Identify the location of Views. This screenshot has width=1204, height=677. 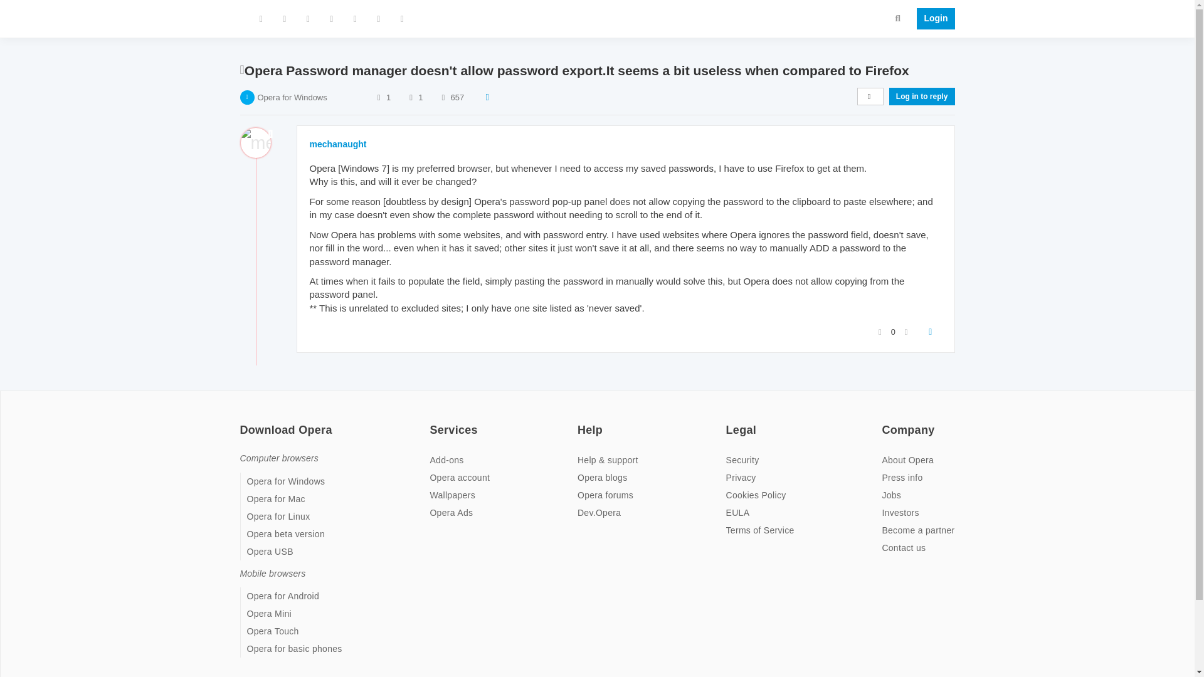
(443, 98).